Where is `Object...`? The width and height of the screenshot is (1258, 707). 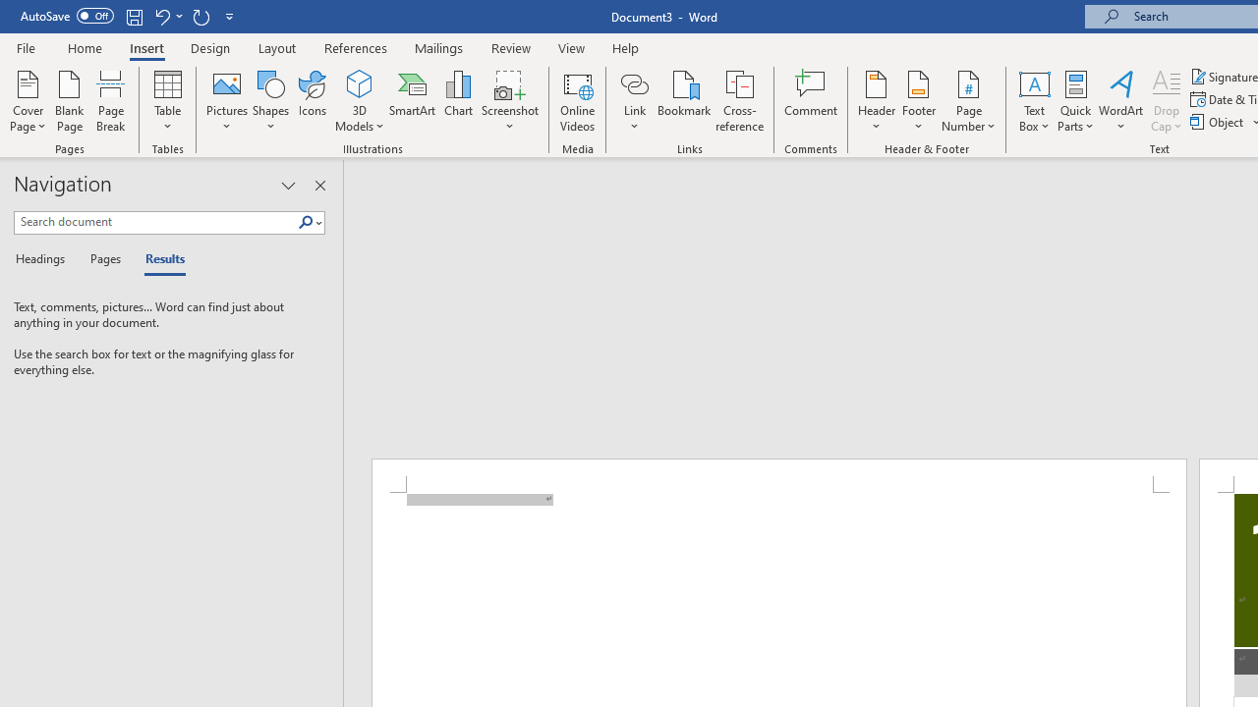
Object... is located at coordinates (1219, 122).